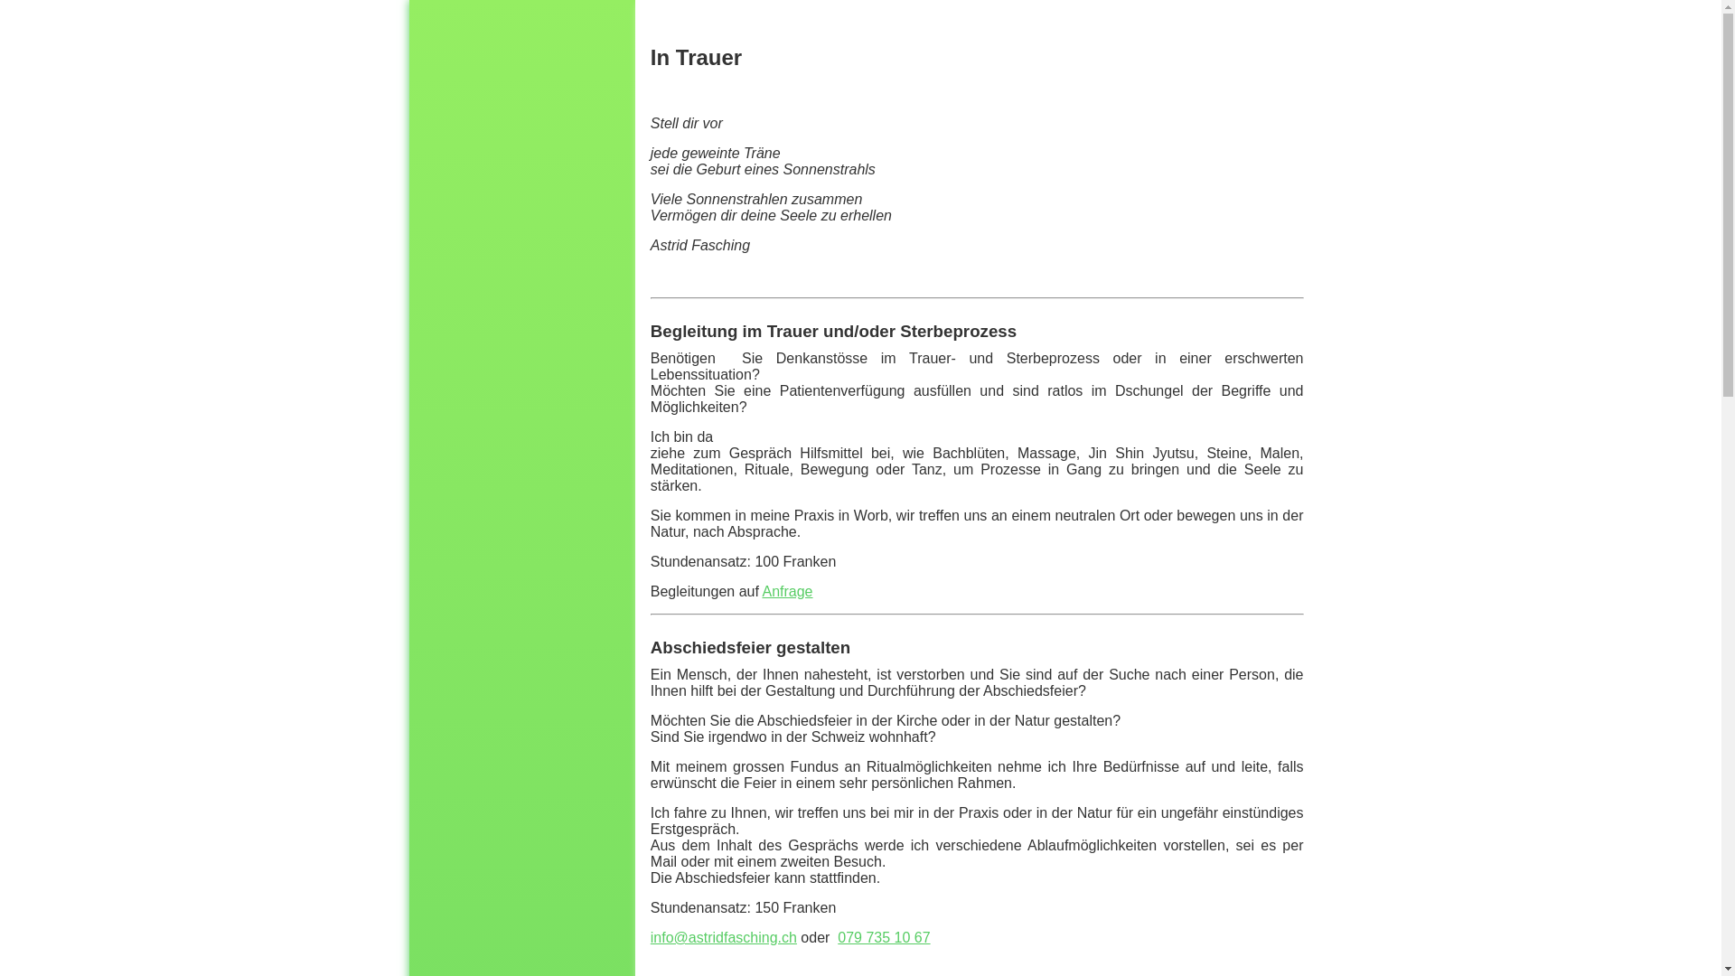  What do you see at coordinates (787, 591) in the screenshot?
I see `Anfrage` at bounding box center [787, 591].